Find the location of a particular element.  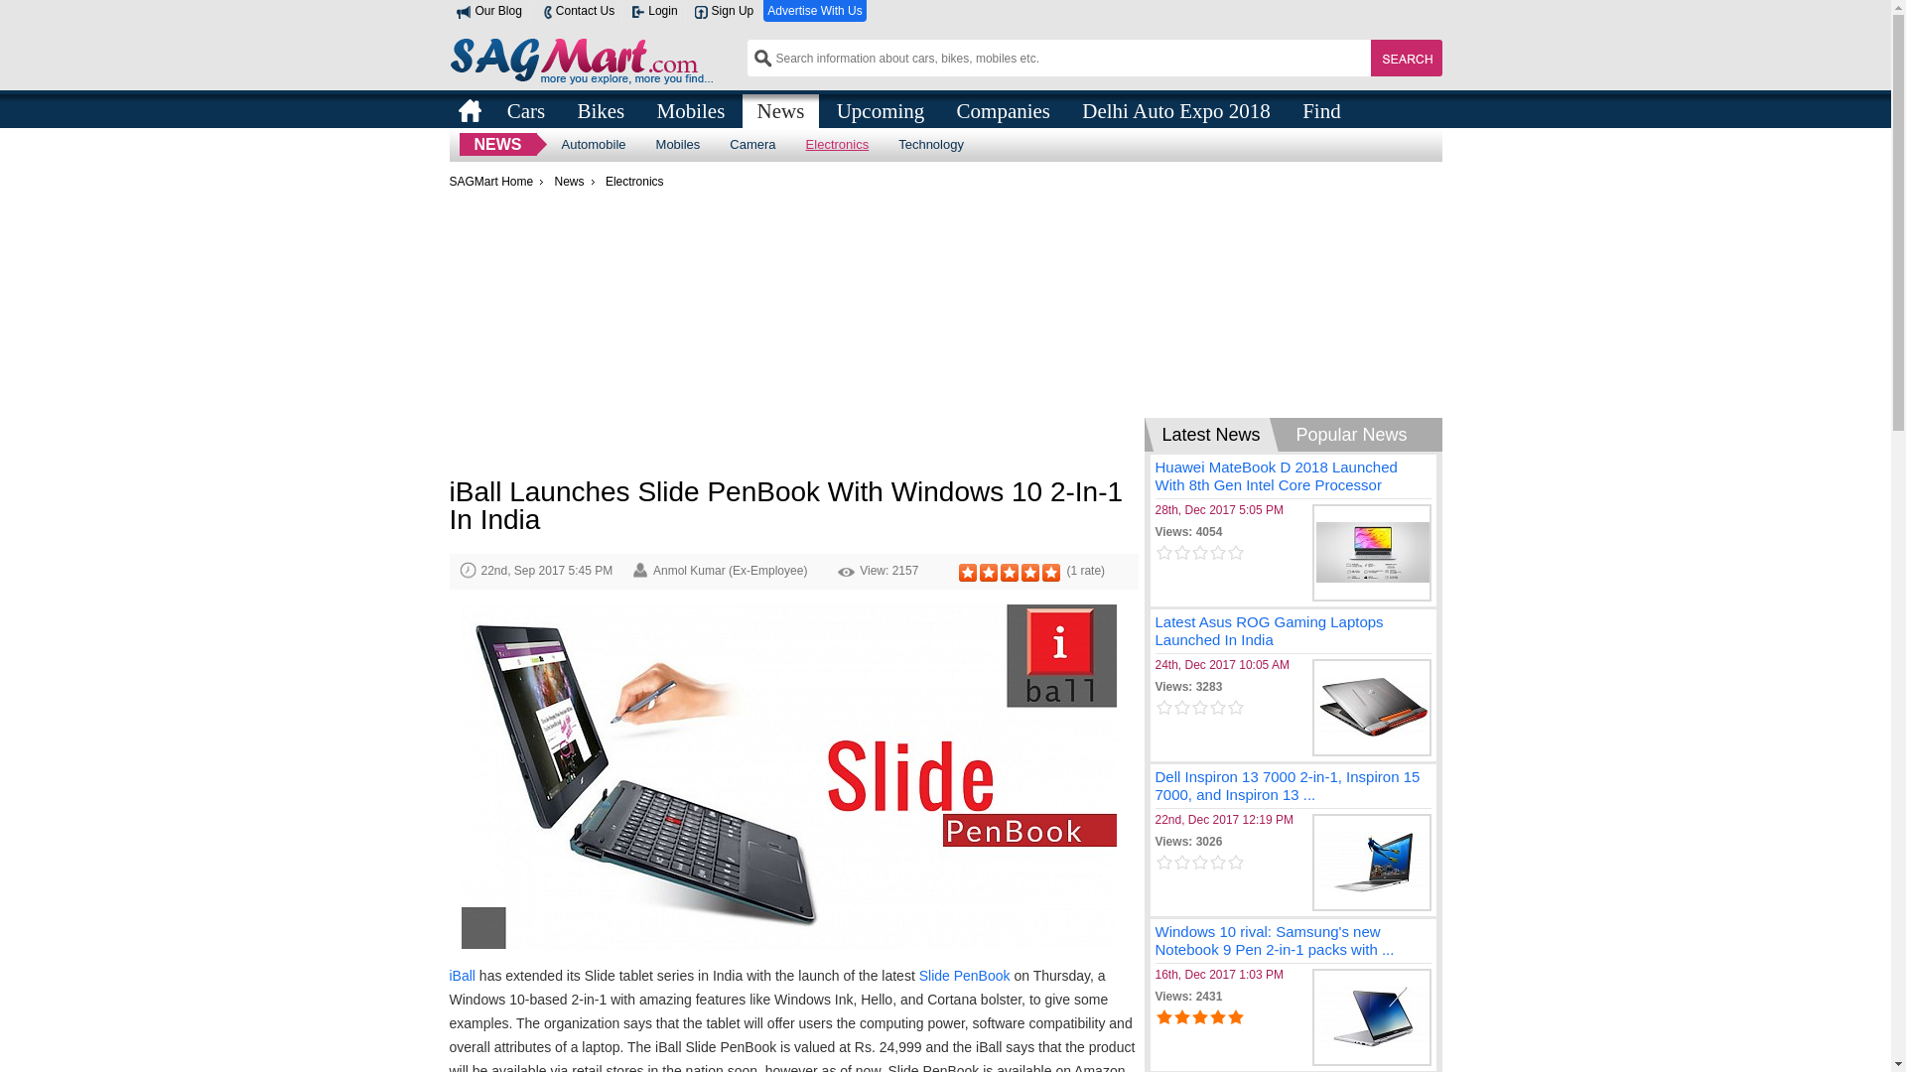

Good is located at coordinates (1009, 573).